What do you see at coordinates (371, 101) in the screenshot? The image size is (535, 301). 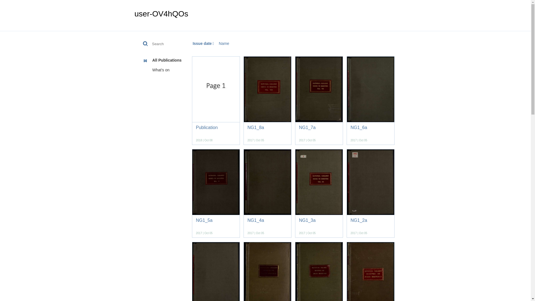 I see `NG1_6a
2017 | Oct 05` at bounding box center [371, 101].